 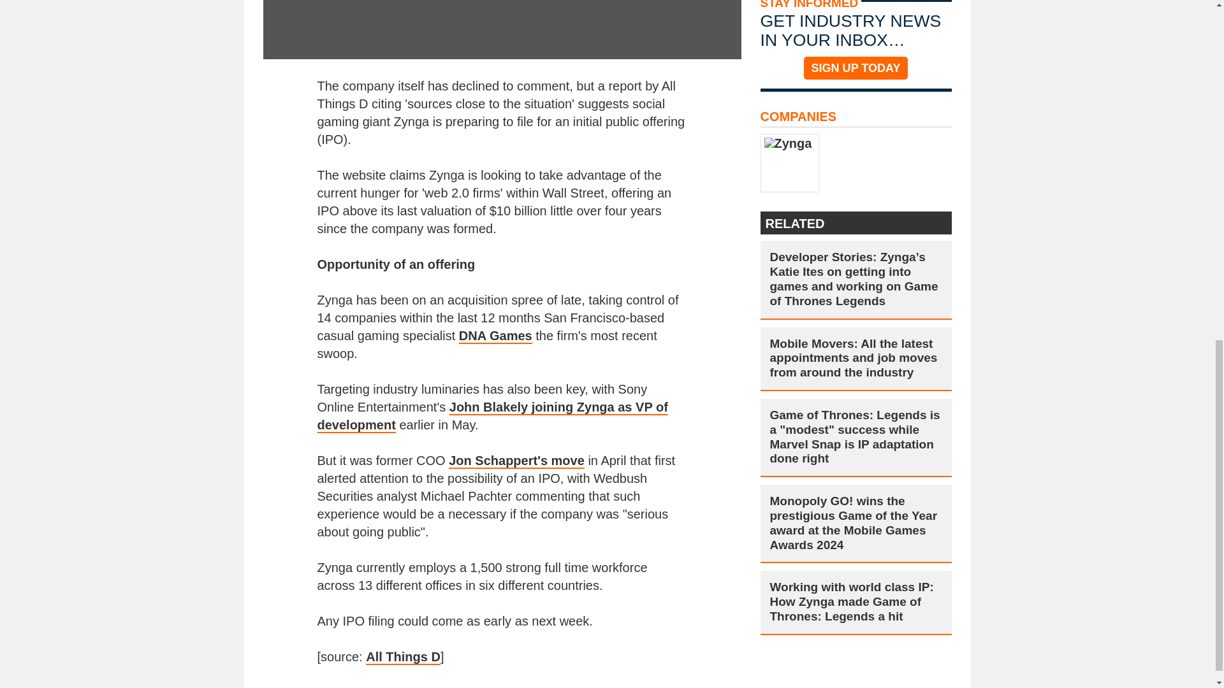 I want to click on Jon Schappert's move, so click(x=516, y=461).